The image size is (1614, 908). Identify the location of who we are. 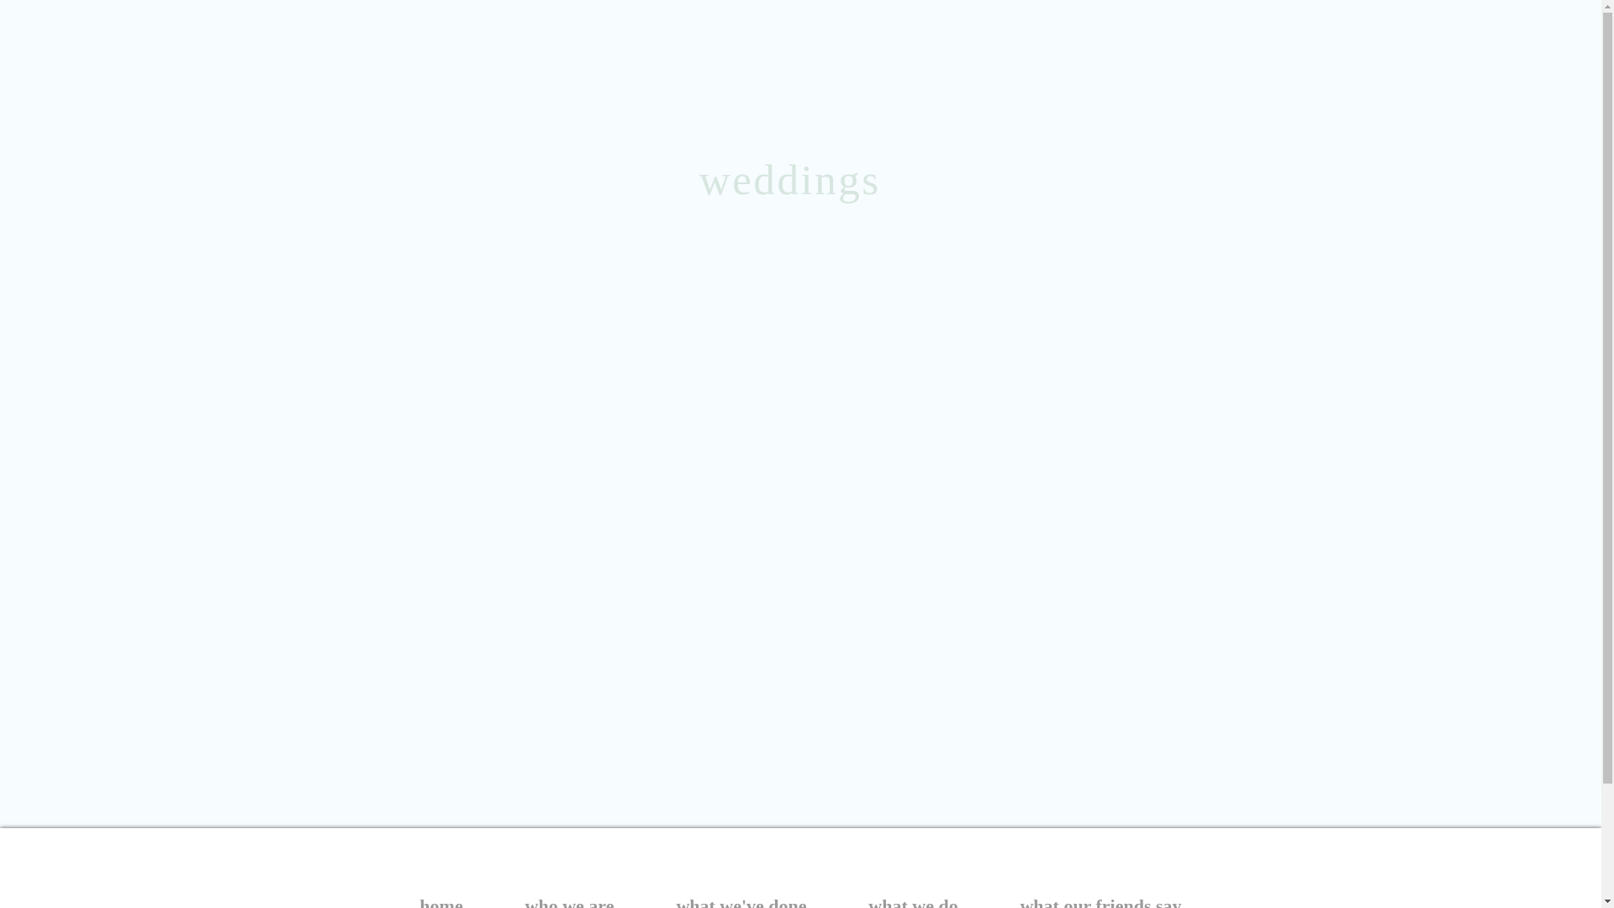
(570, 900).